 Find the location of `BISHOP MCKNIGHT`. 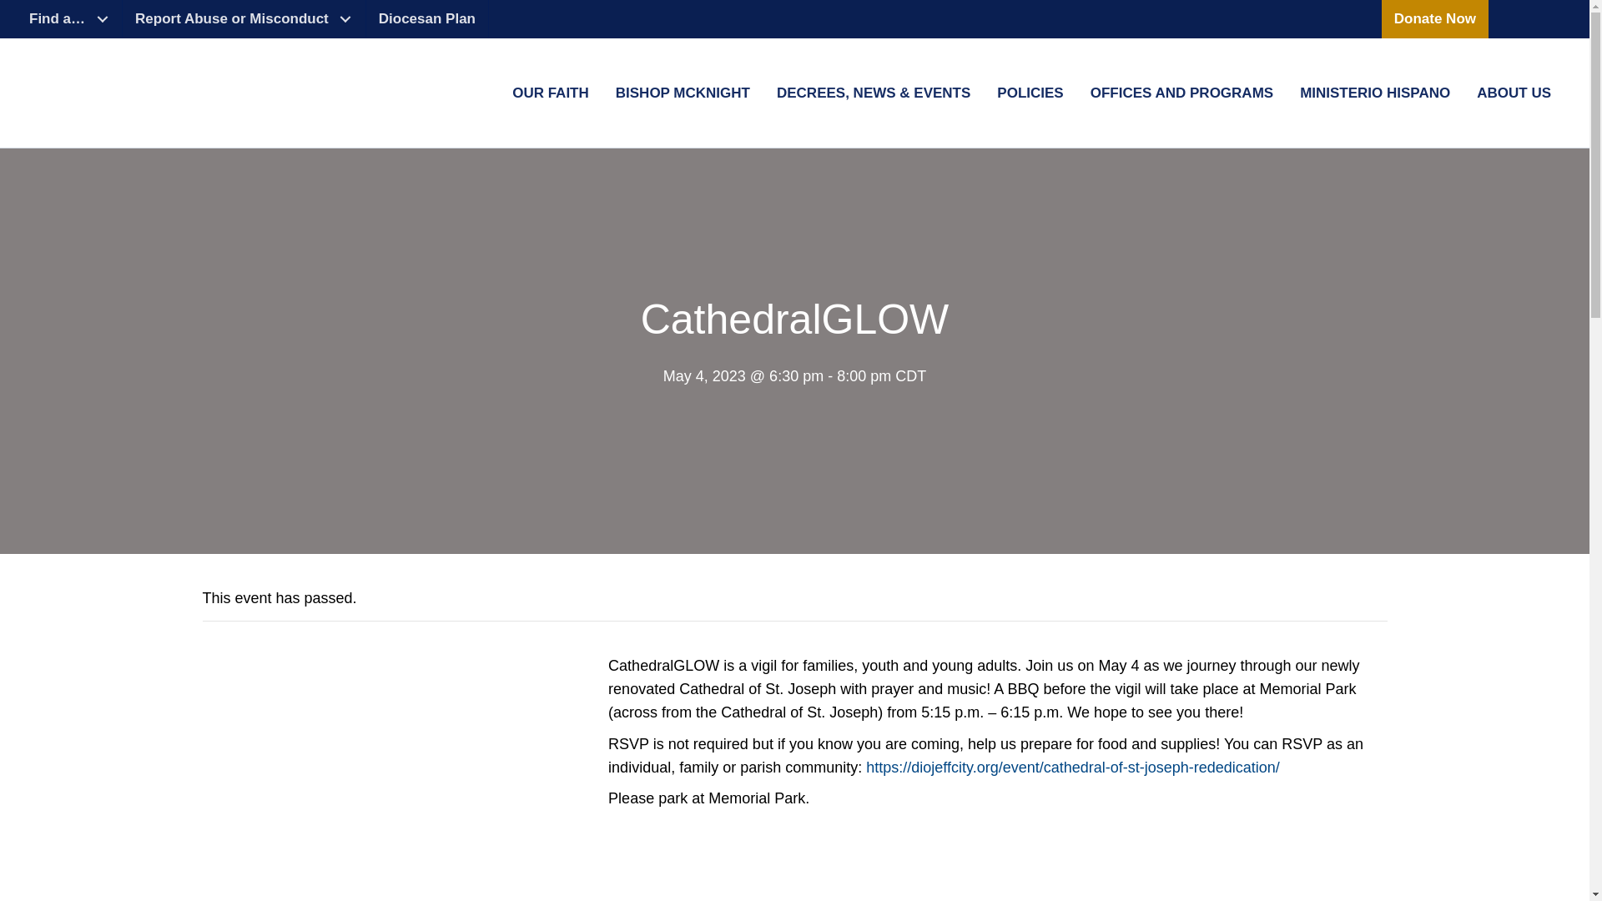

BISHOP MCKNIGHT is located at coordinates (683, 93).